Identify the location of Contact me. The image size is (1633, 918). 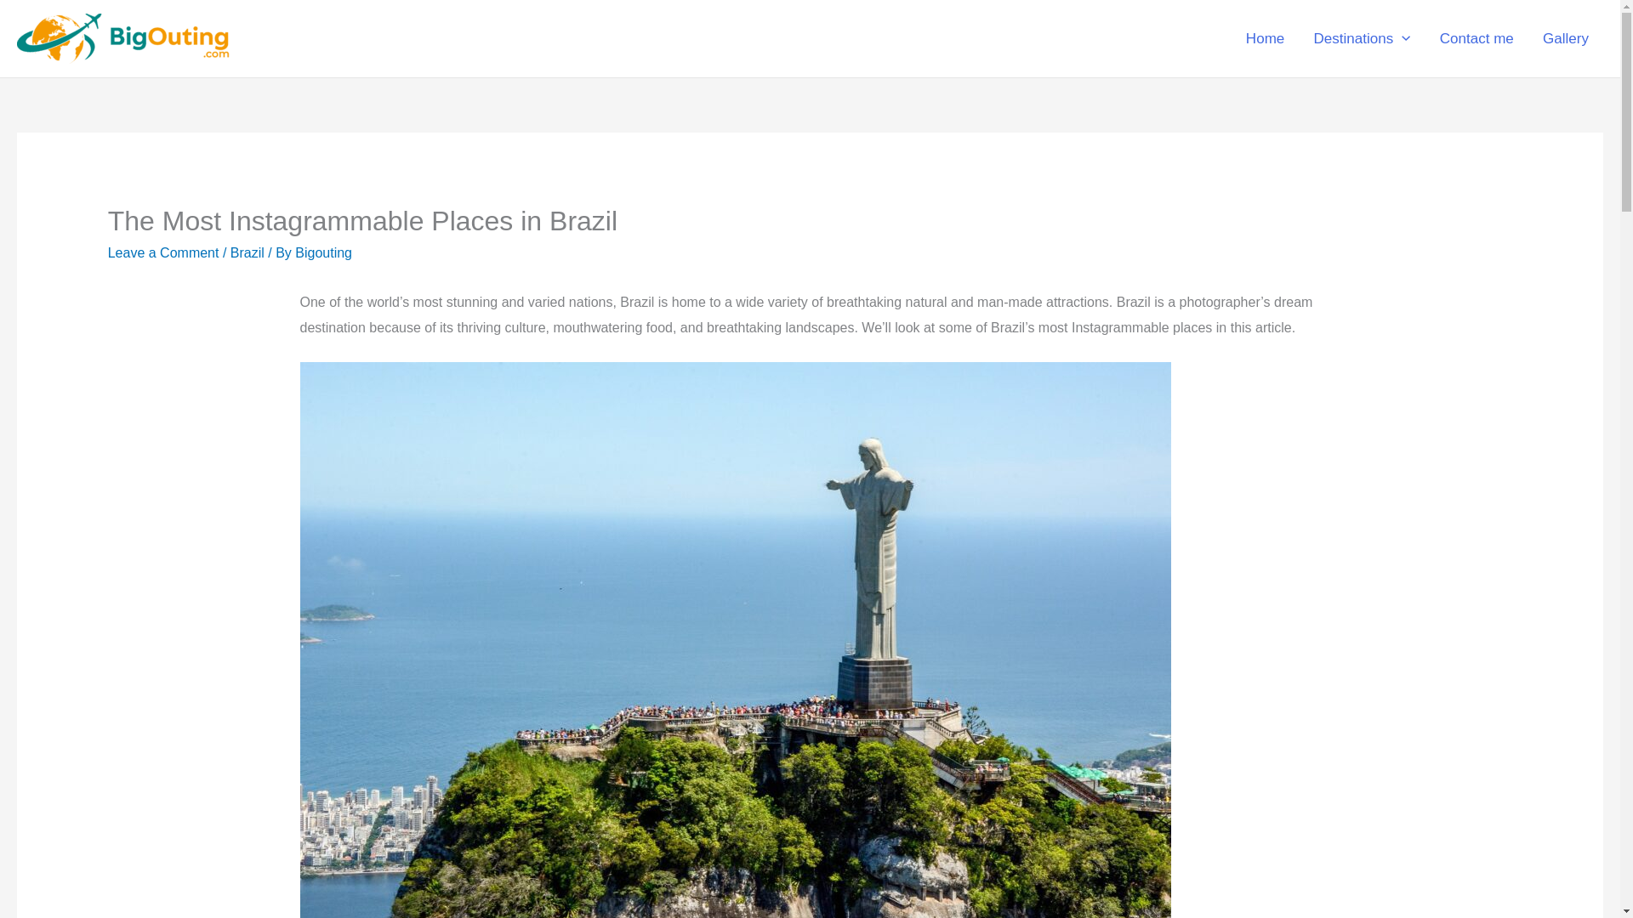
(1477, 39).